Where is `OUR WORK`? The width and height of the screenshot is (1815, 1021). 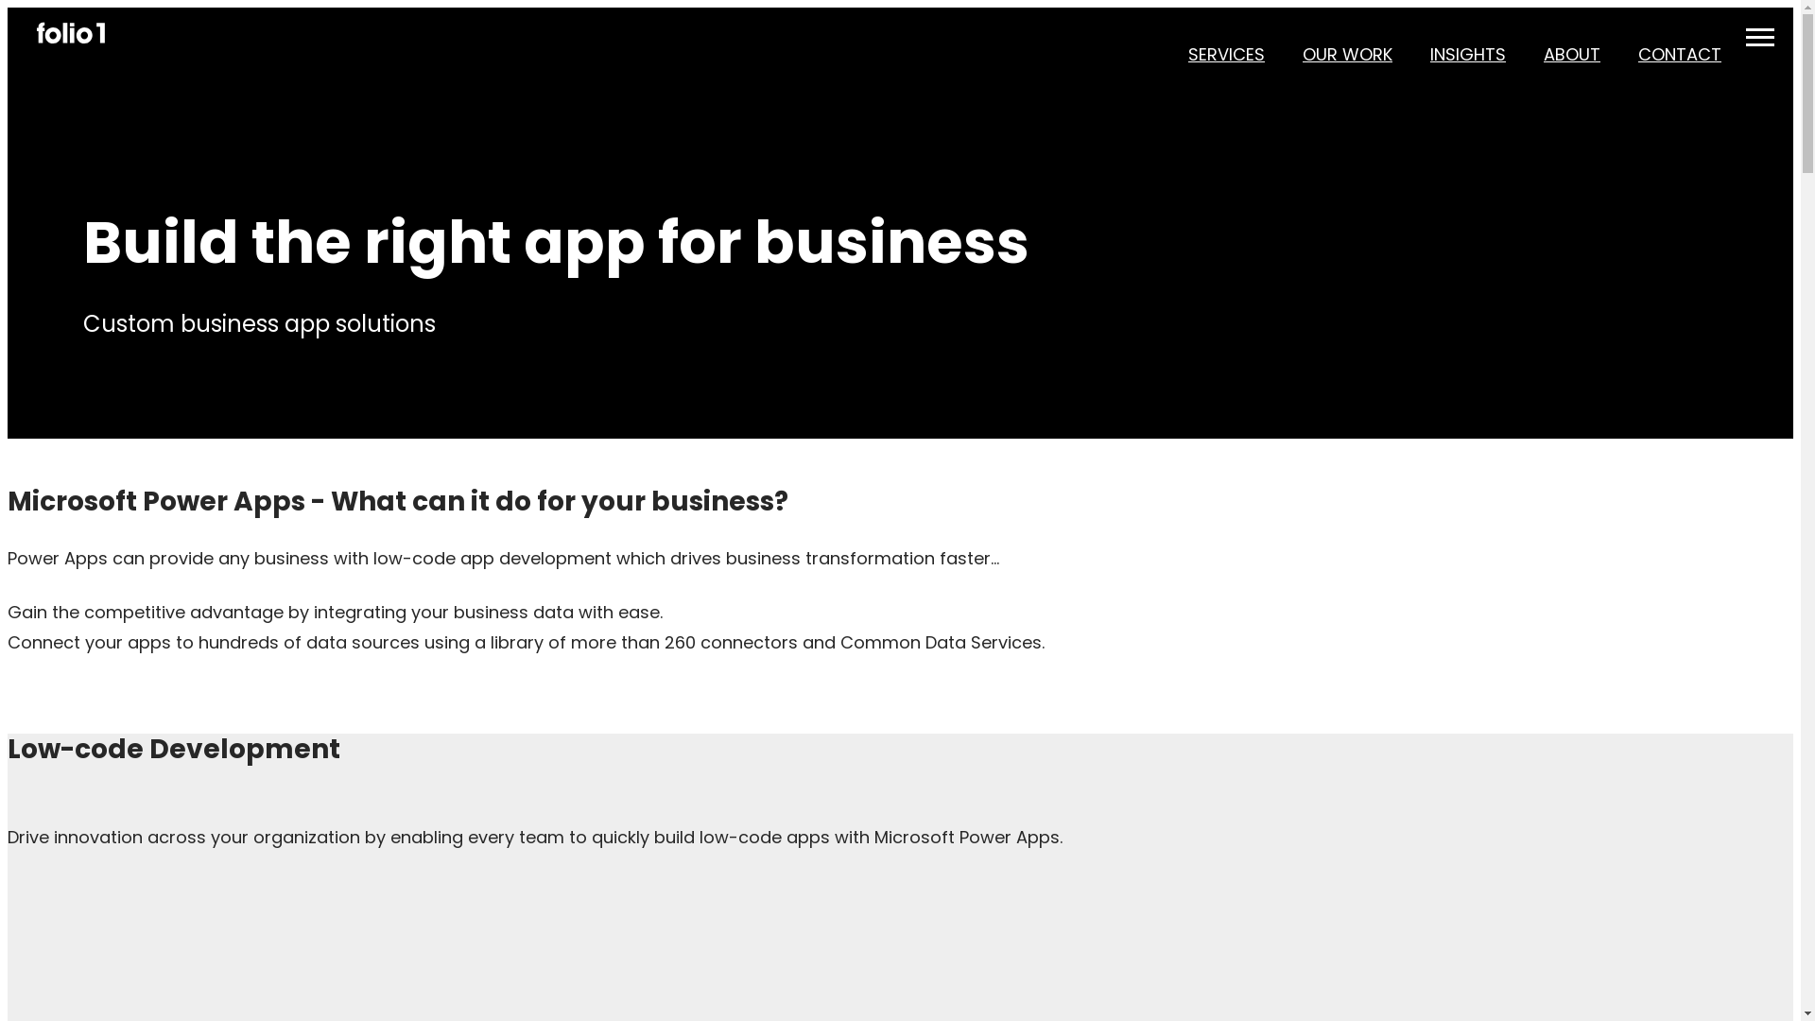
OUR WORK is located at coordinates (1348, 55).